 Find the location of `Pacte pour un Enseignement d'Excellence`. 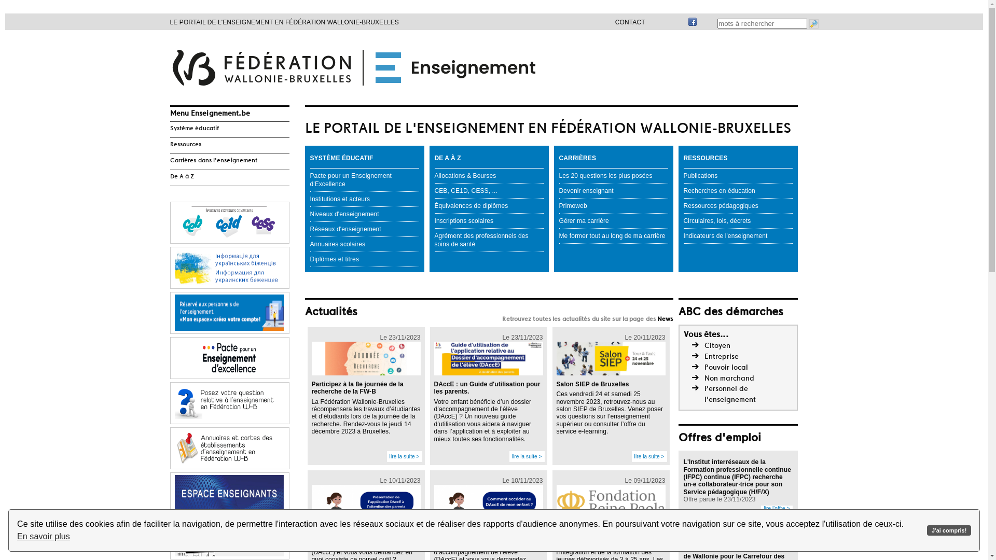

Pacte pour un Enseignement d'Excellence is located at coordinates (365, 180).